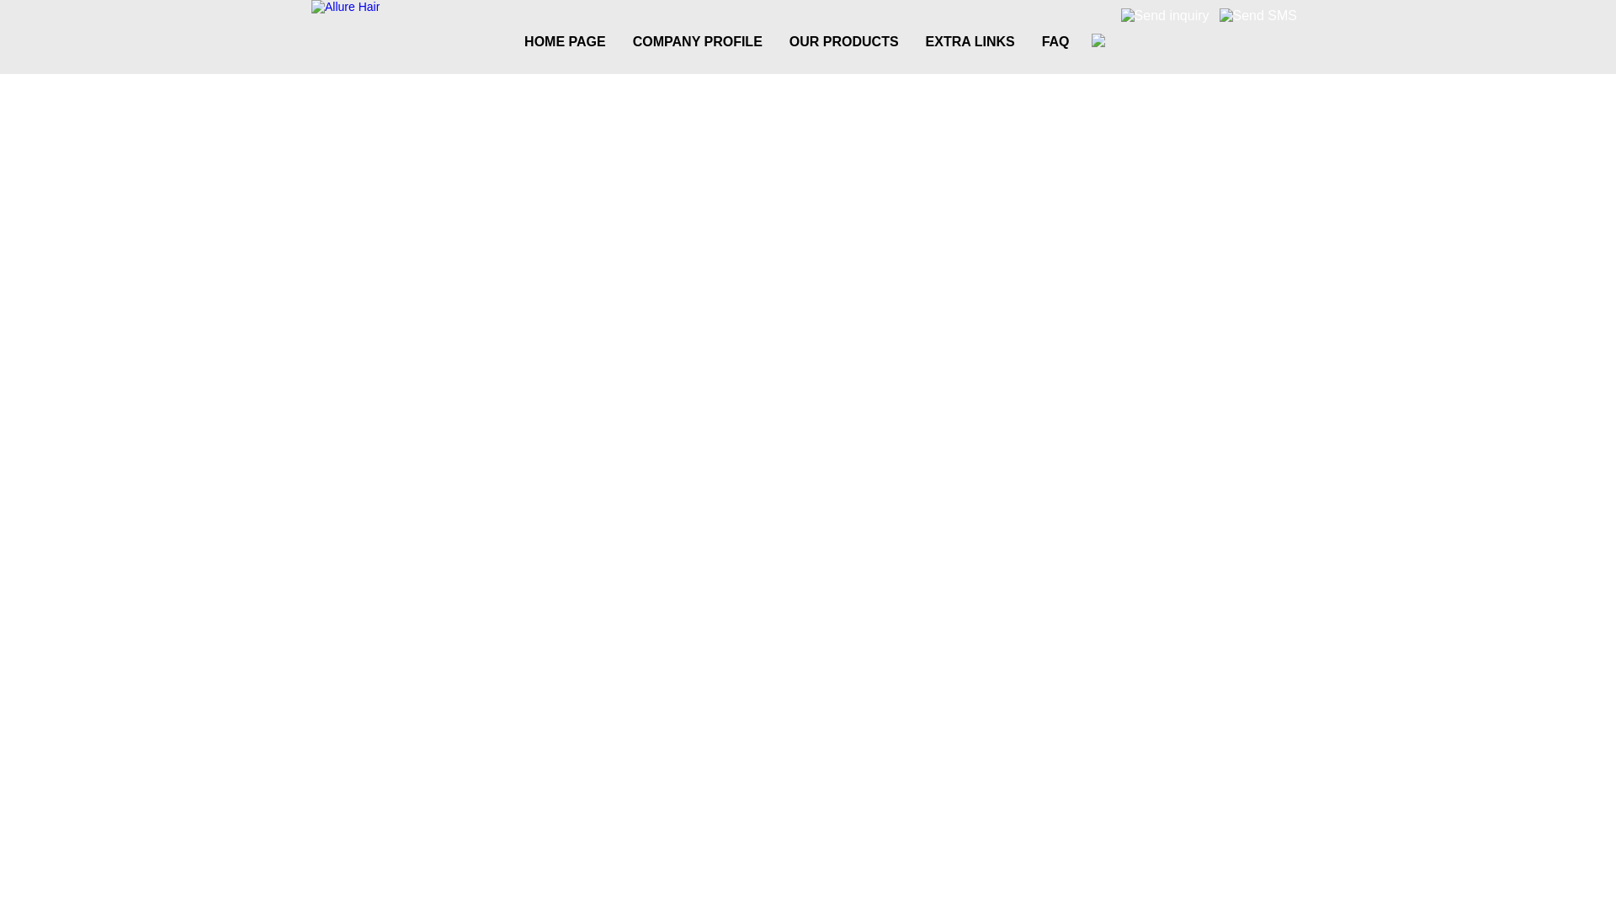  Describe the element at coordinates (843, 41) in the screenshot. I see `OUR PRODUCTS` at that location.